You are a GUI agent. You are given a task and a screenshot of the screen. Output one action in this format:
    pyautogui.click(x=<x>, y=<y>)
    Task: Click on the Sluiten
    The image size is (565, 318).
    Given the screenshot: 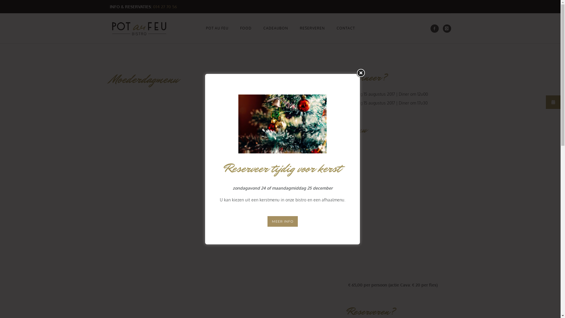 What is the action you would take?
    pyautogui.click(x=361, y=73)
    